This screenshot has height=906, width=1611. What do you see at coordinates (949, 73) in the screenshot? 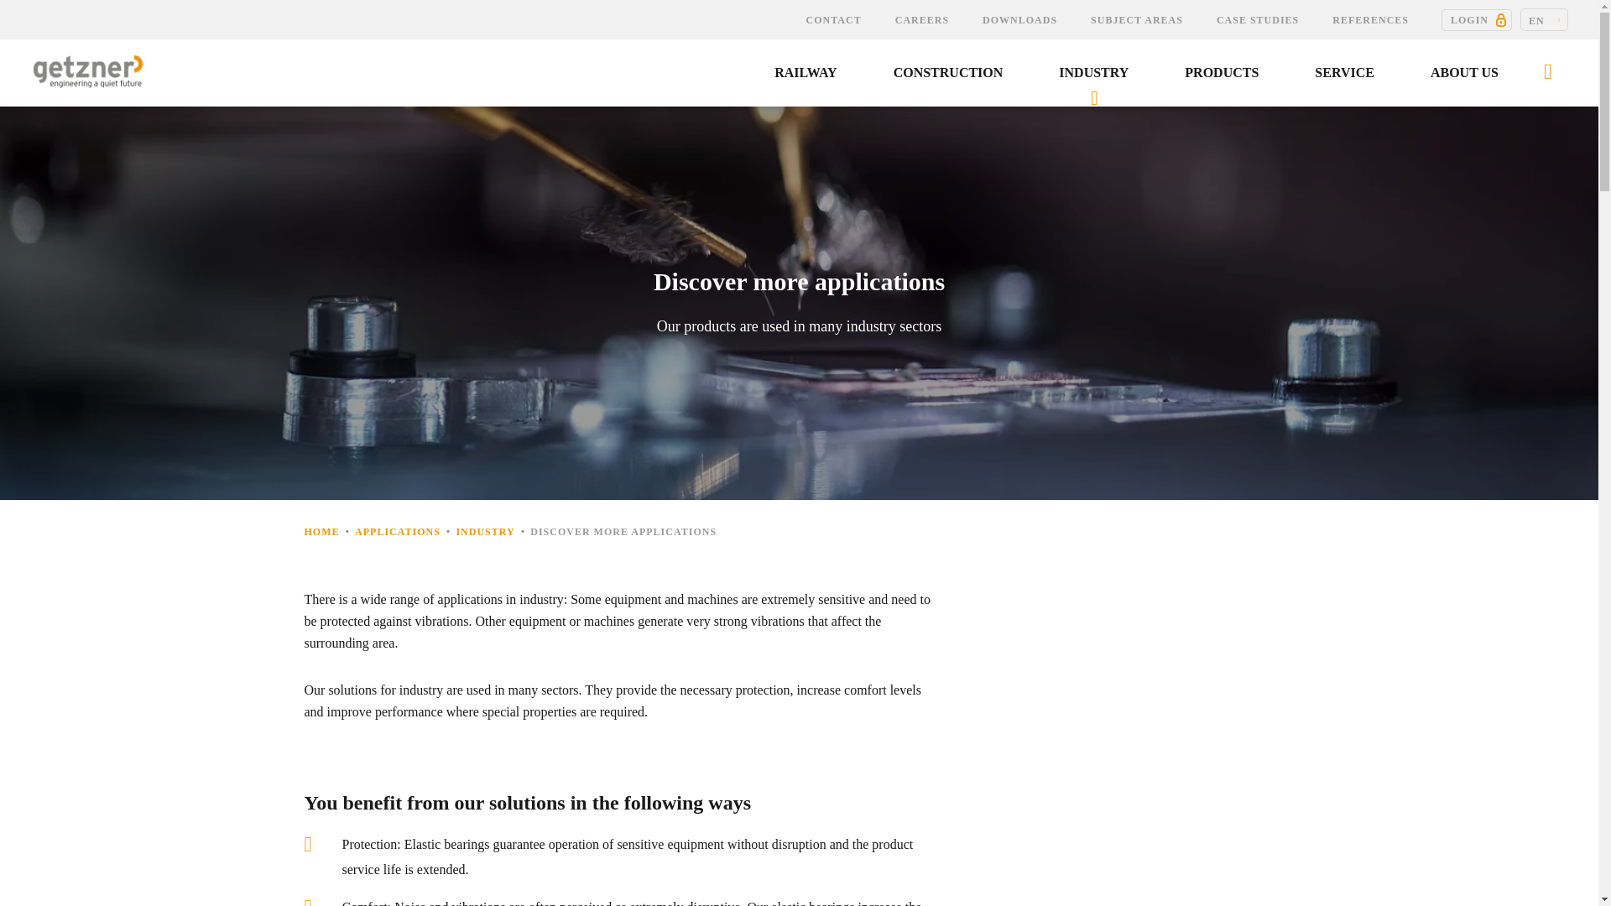
I see `CONSTRUCTION` at bounding box center [949, 73].